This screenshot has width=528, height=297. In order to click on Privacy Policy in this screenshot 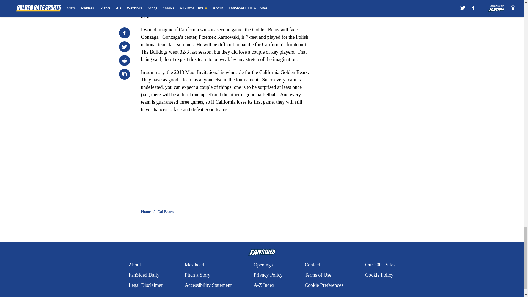, I will do `click(268, 275)`.